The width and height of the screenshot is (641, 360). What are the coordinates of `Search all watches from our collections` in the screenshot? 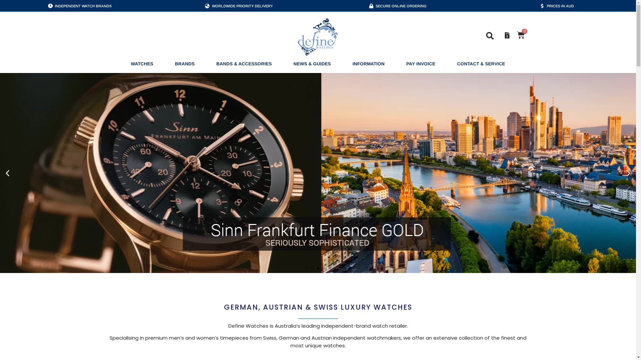 It's located at (490, 36).